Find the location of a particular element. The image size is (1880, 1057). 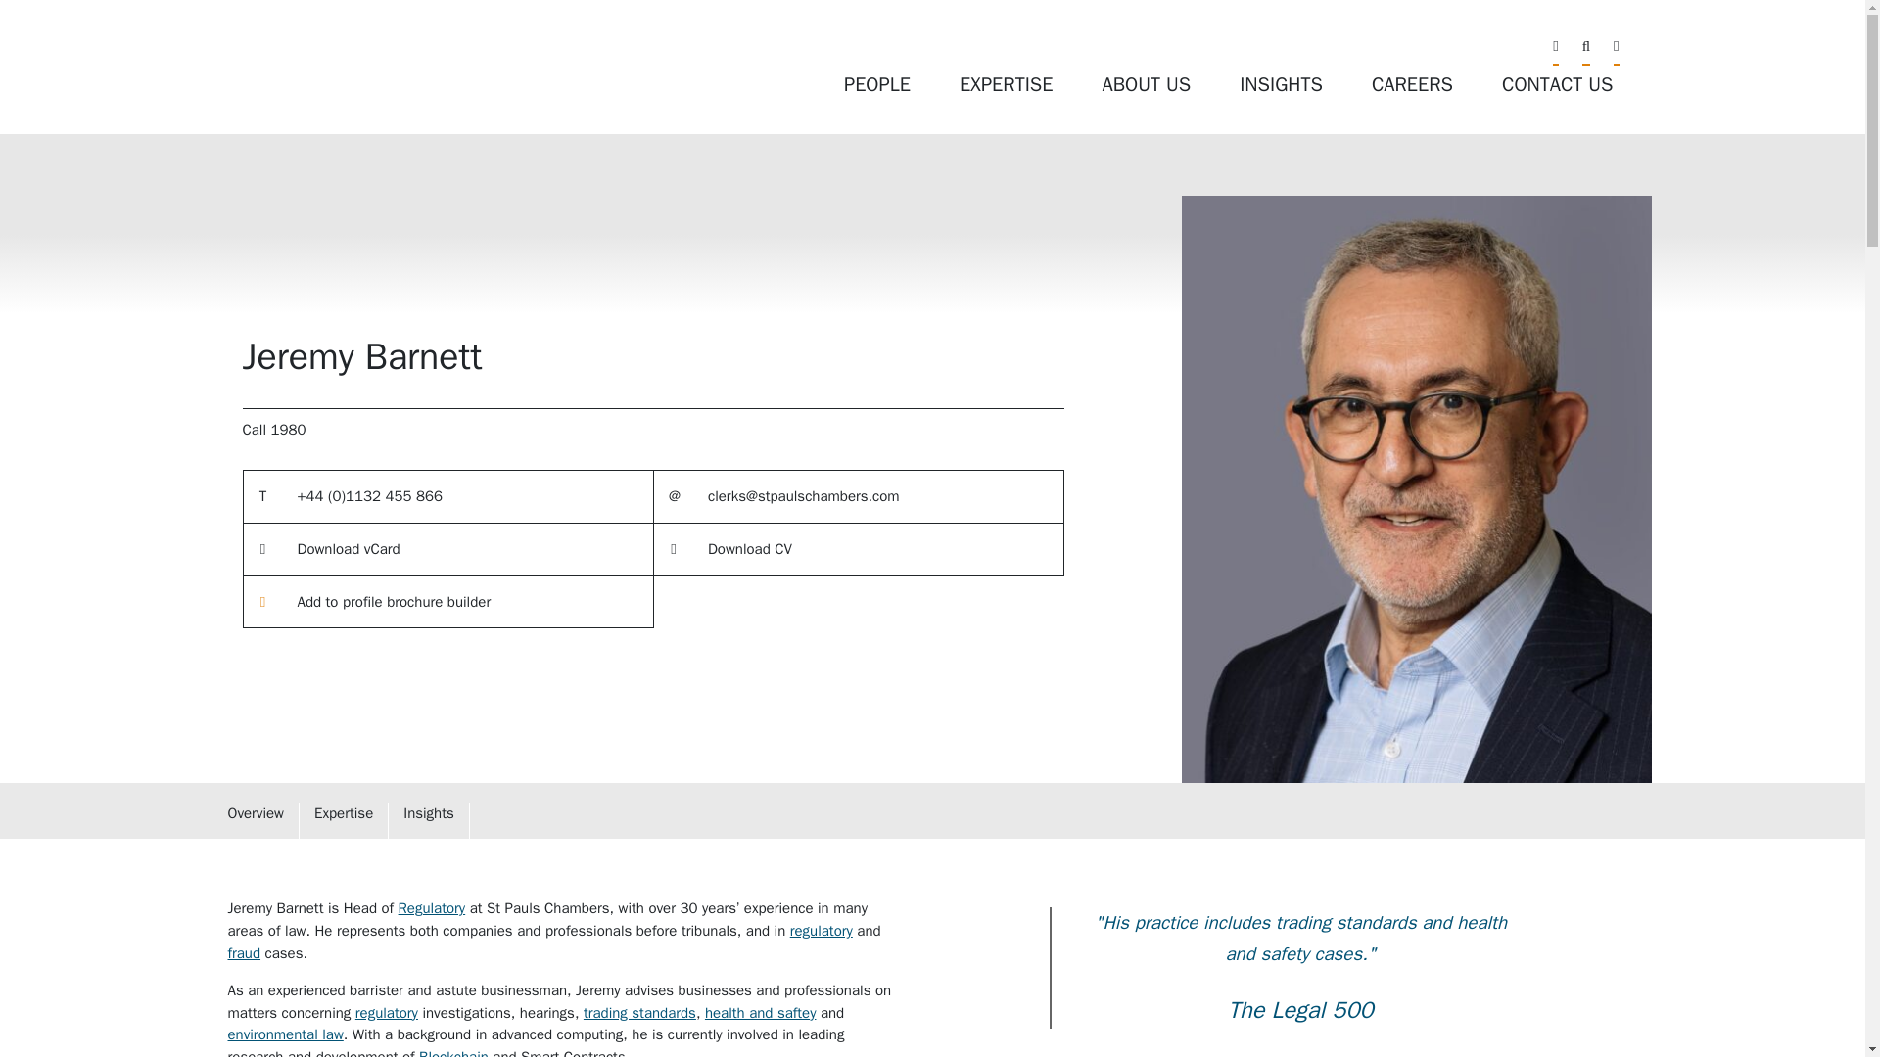

CONTACT US is located at coordinates (1557, 84).